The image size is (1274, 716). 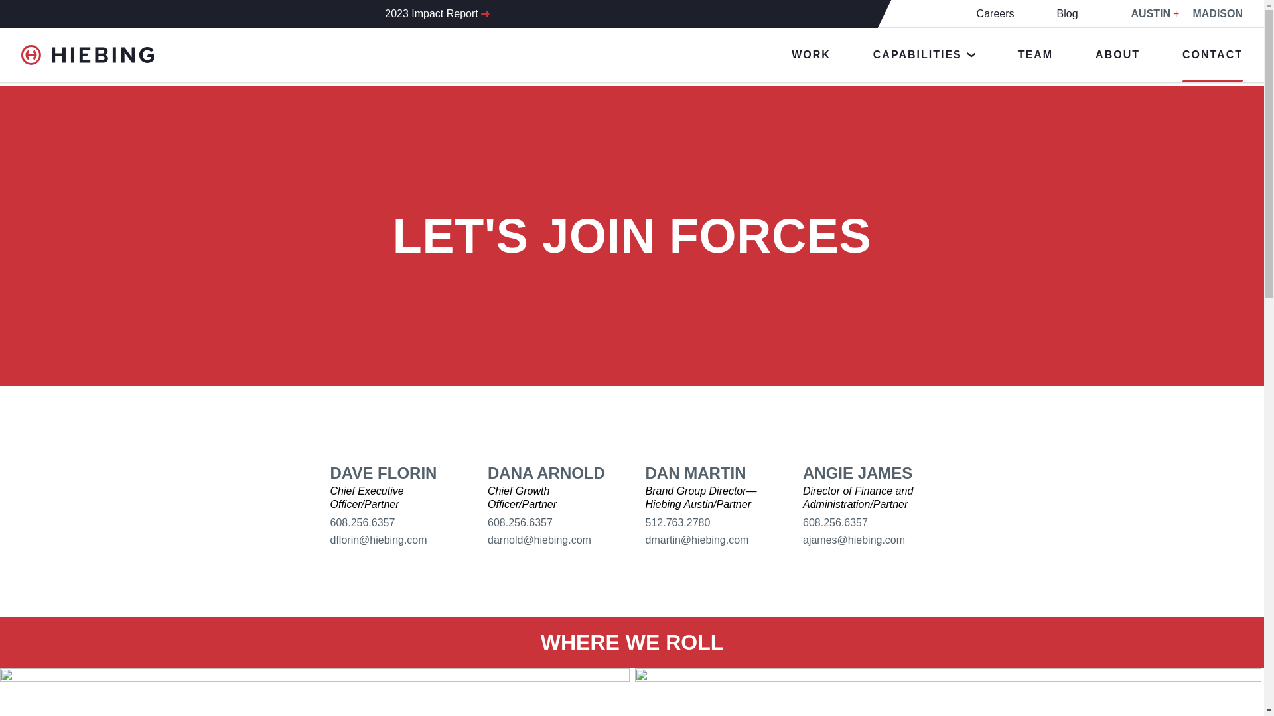 What do you see at coordinates (995, 13) in the screenshot?
I see `Careers` at bounding box center [995, 13].